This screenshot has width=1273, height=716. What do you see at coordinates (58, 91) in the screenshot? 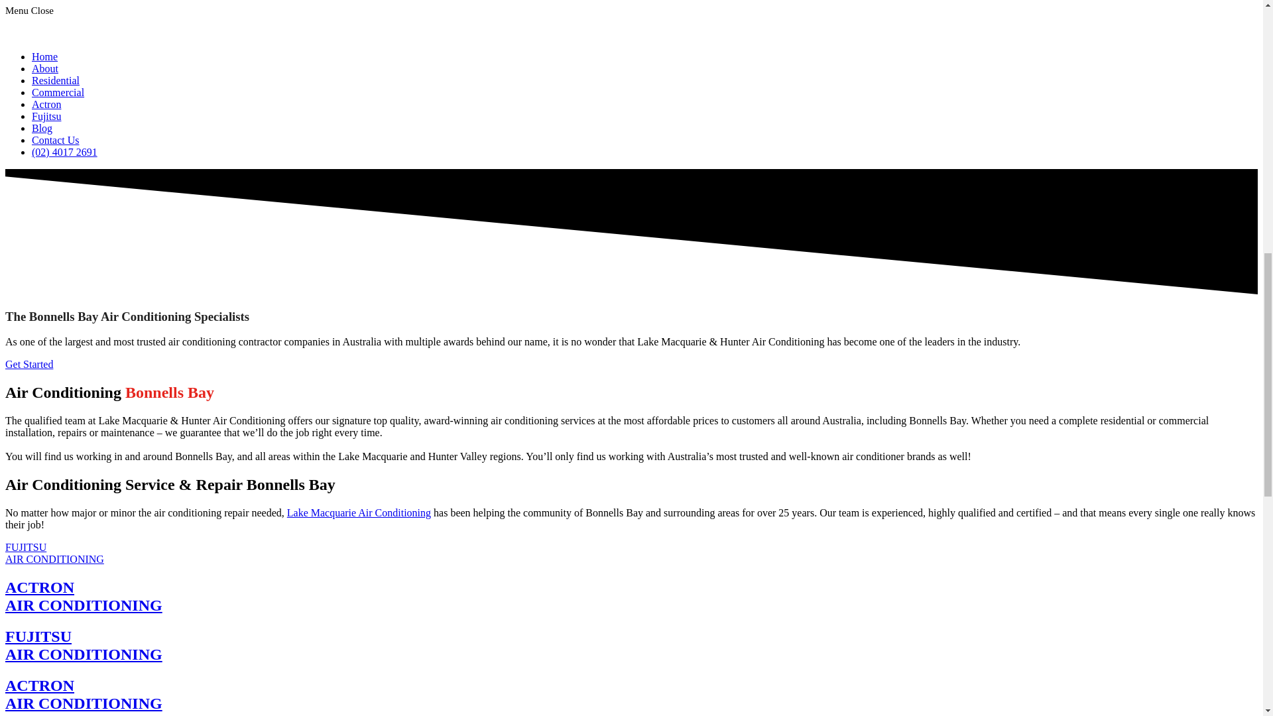
I see `Lake Macquarie Air Conditioning` at bounding box center [58, 91].